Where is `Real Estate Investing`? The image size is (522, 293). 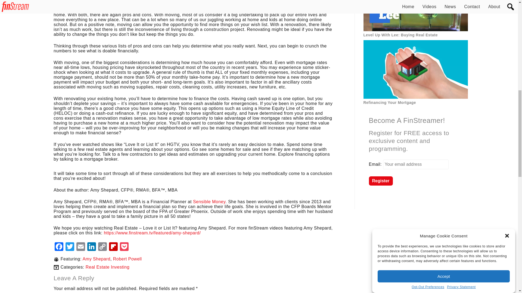
Real Estate Investing is located at coordinates (107, 267).